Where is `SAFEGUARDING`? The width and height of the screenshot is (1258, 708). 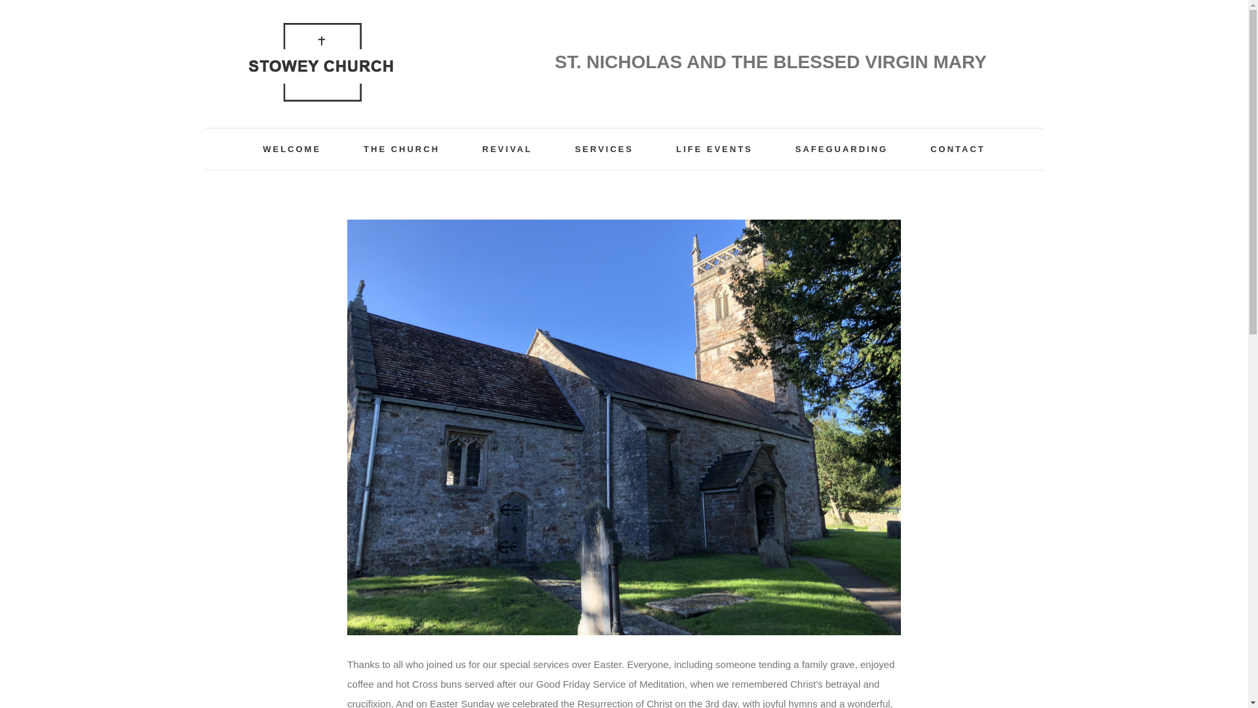
SAFEGUARDING is located at coordinates (841, 149).